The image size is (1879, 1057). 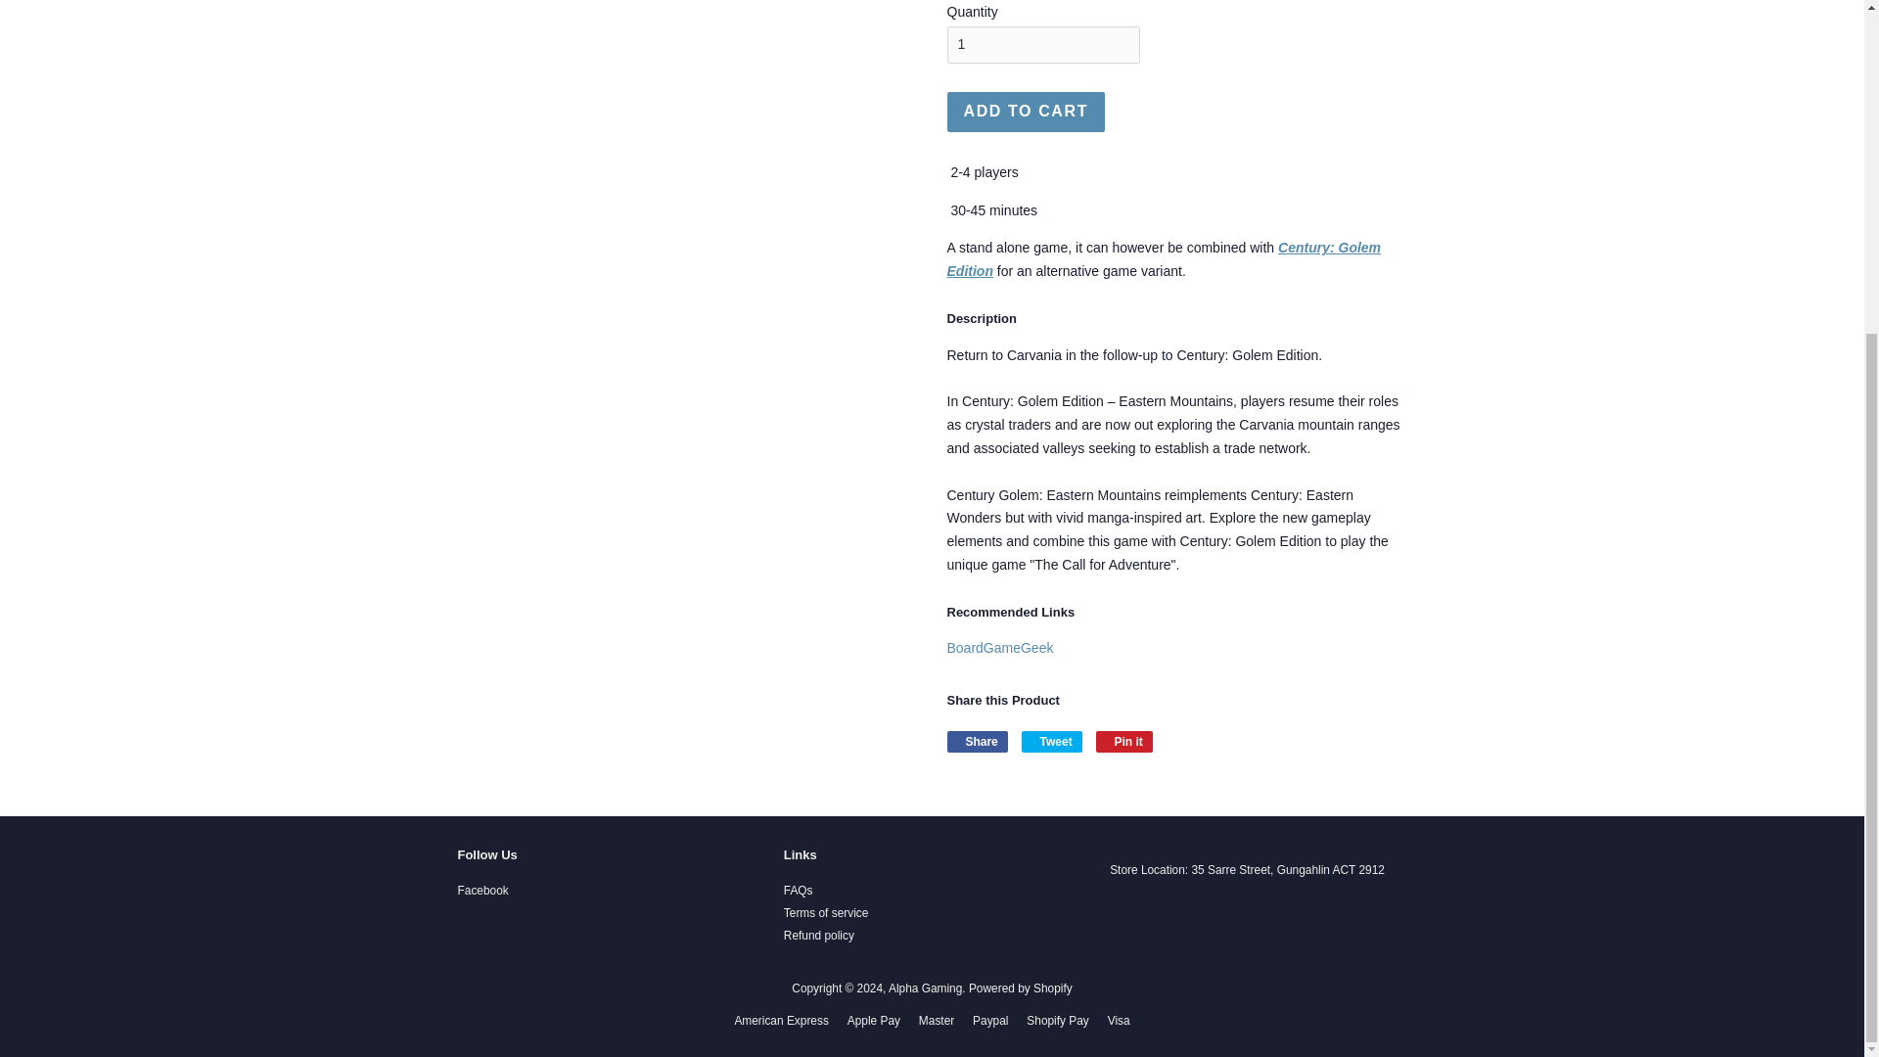 I want to click on Share on Facebook, so click(x=977, y=742).